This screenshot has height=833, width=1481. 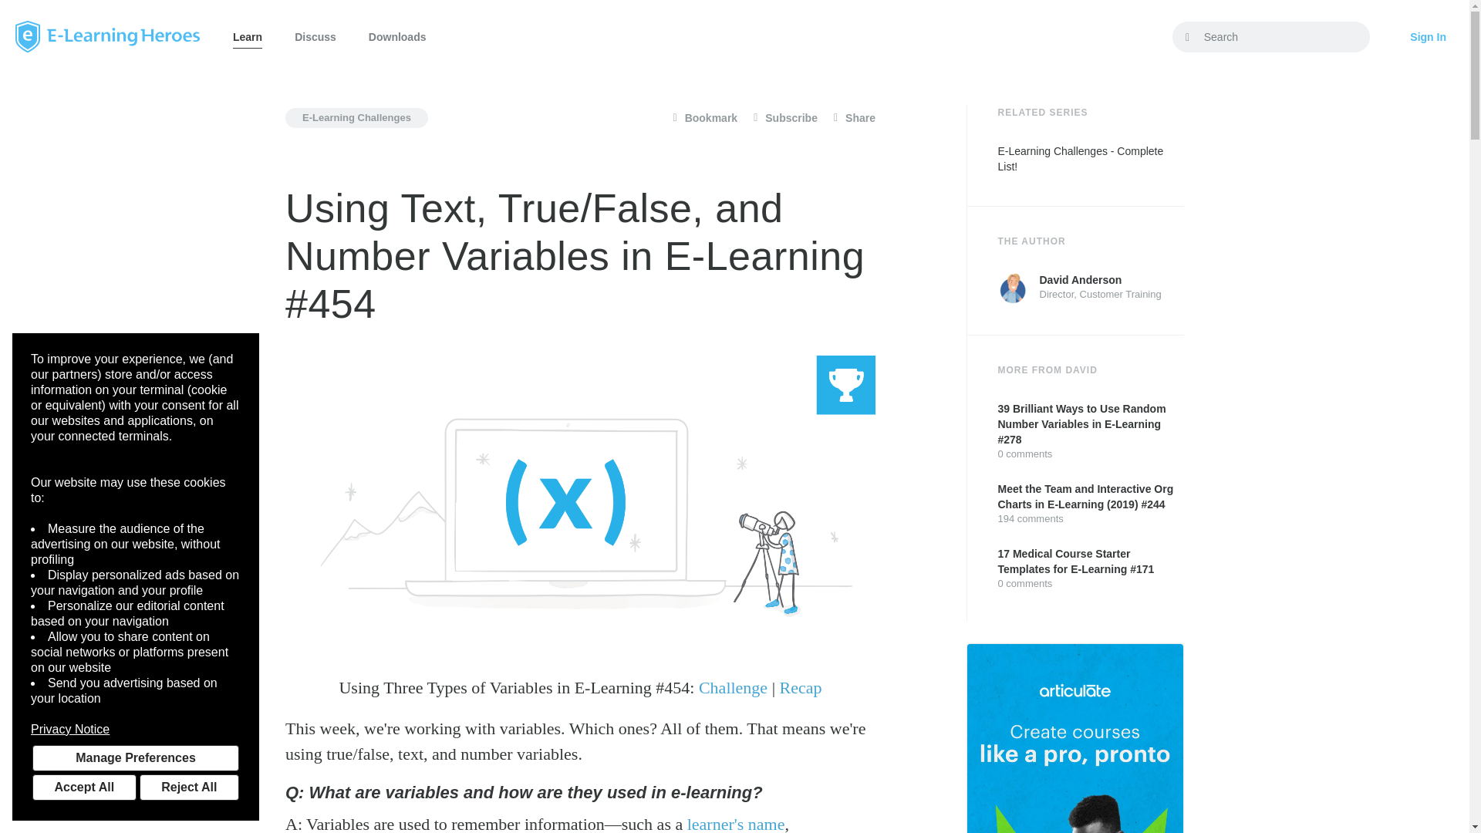 I want to click on Discuss, so click(x=315, y=37).